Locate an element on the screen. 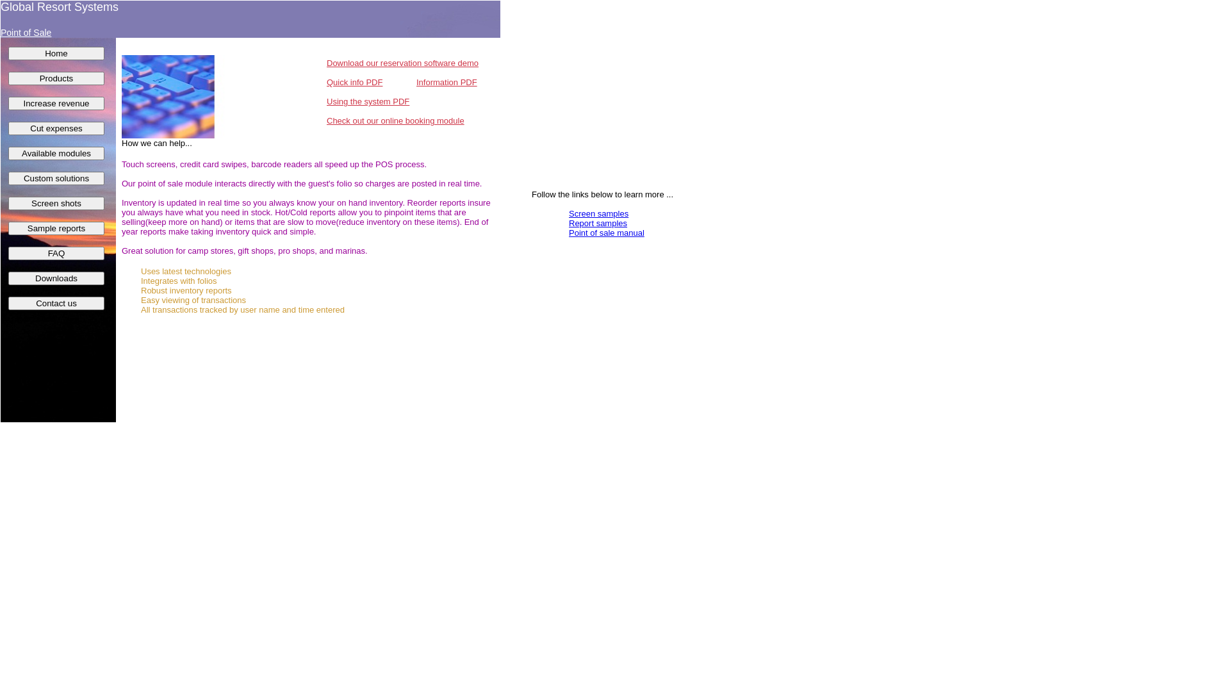  Screen samples is located at coordinates (598, 214).